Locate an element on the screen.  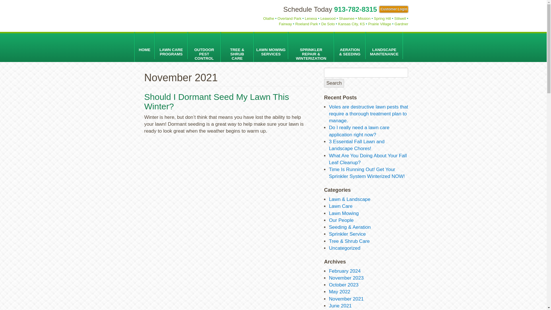
Custom Lawn is located at coordinates (185, 16).